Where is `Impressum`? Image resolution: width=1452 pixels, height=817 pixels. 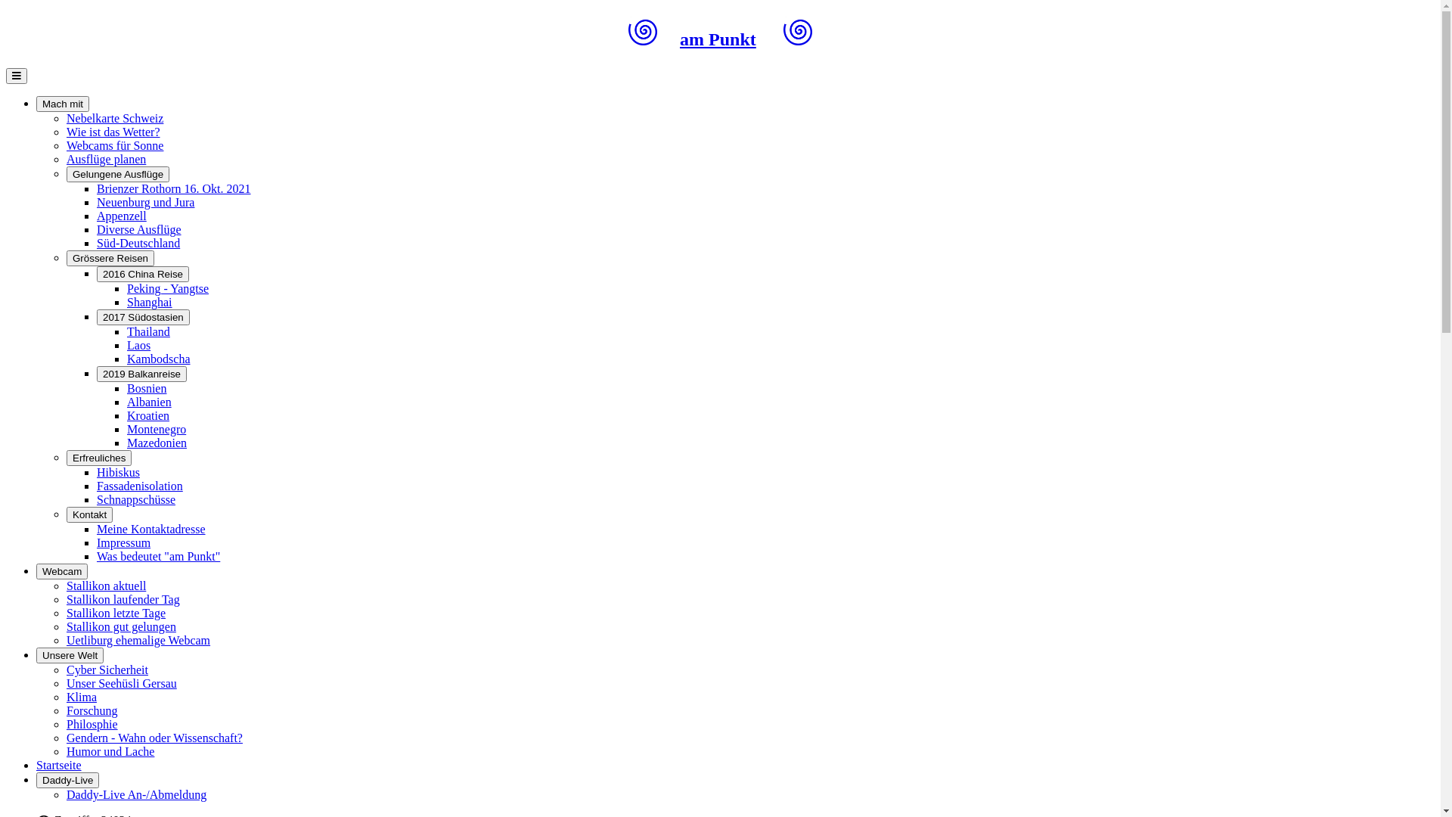 Impressum is located at coordinates (124, 543).